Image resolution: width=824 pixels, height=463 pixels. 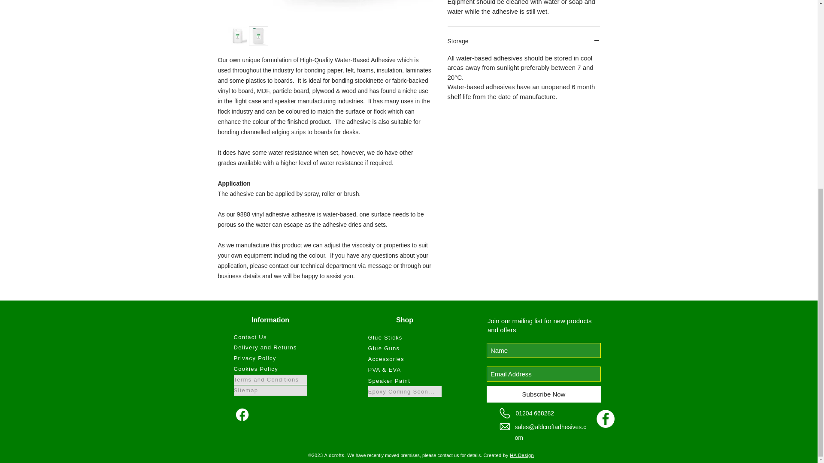 What do you see at coordinates (405, 391) in the screenshot?
I see `Epoxy Coming Soon...` at bounding box center [405, 391].